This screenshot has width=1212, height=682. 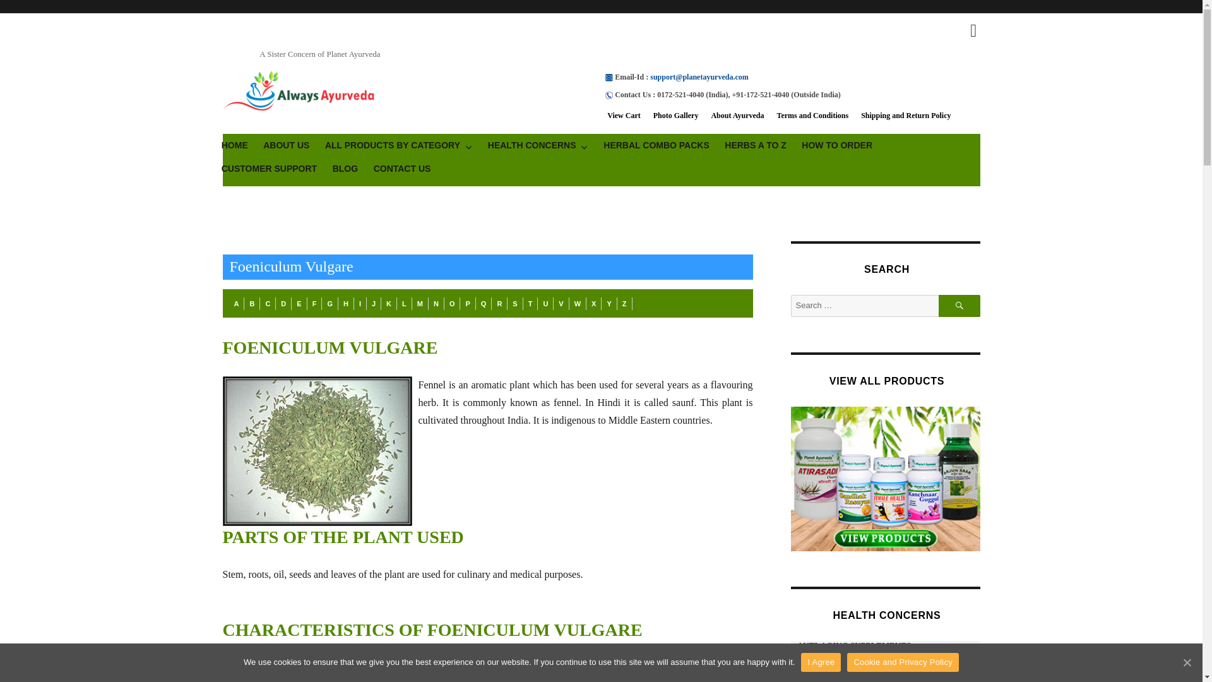 What do you see at coordinates (538, 145) in the screenshot?
I see `HEALTH CONCERNS` at bounding box center [538, 145].